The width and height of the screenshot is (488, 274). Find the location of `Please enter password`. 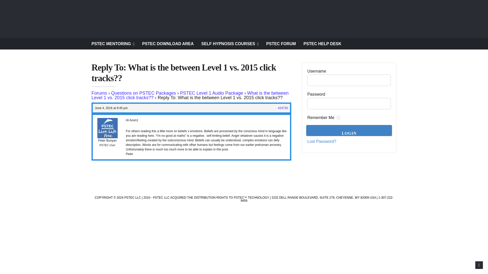

Please enter password is located at coordinates (349, 104).